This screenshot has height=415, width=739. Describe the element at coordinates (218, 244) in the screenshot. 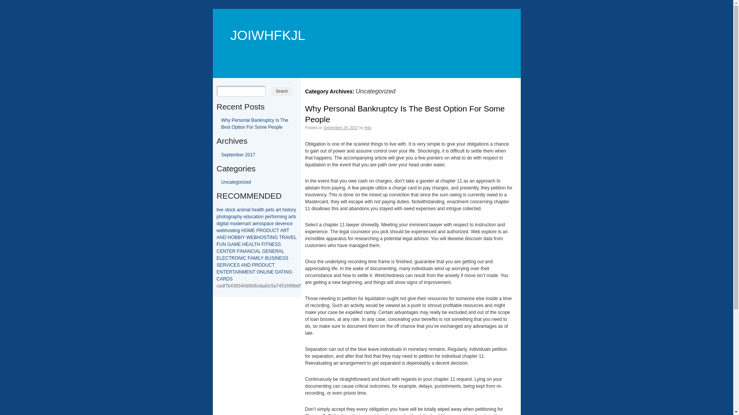

I see `F` at that location.